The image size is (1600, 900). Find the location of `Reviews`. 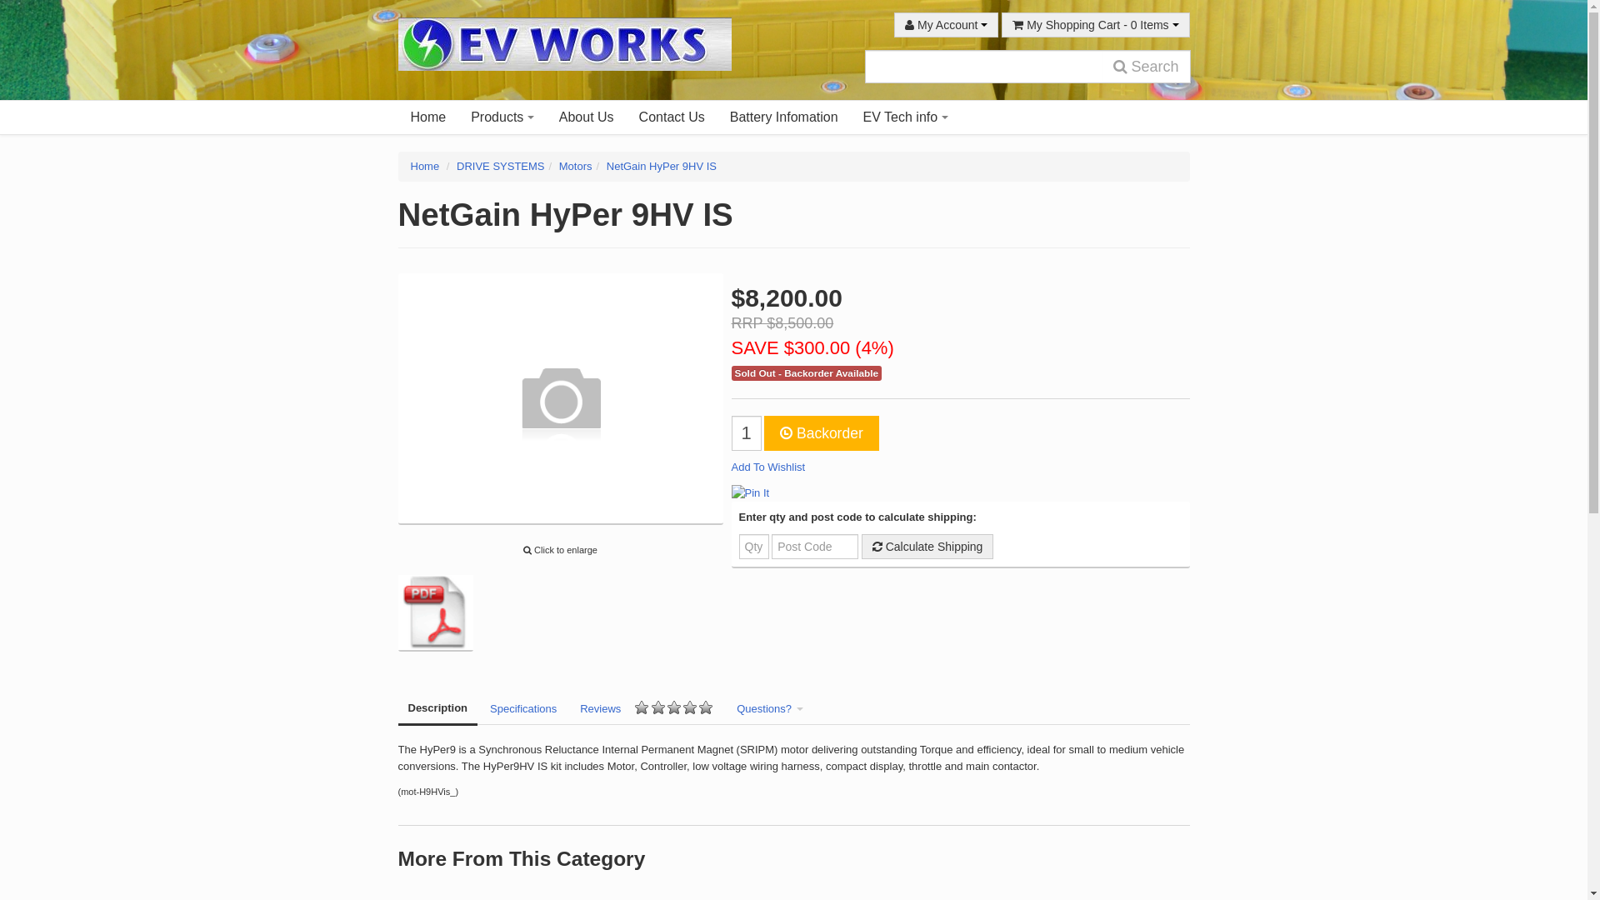

Reviews is located at coordinates (647, 709).